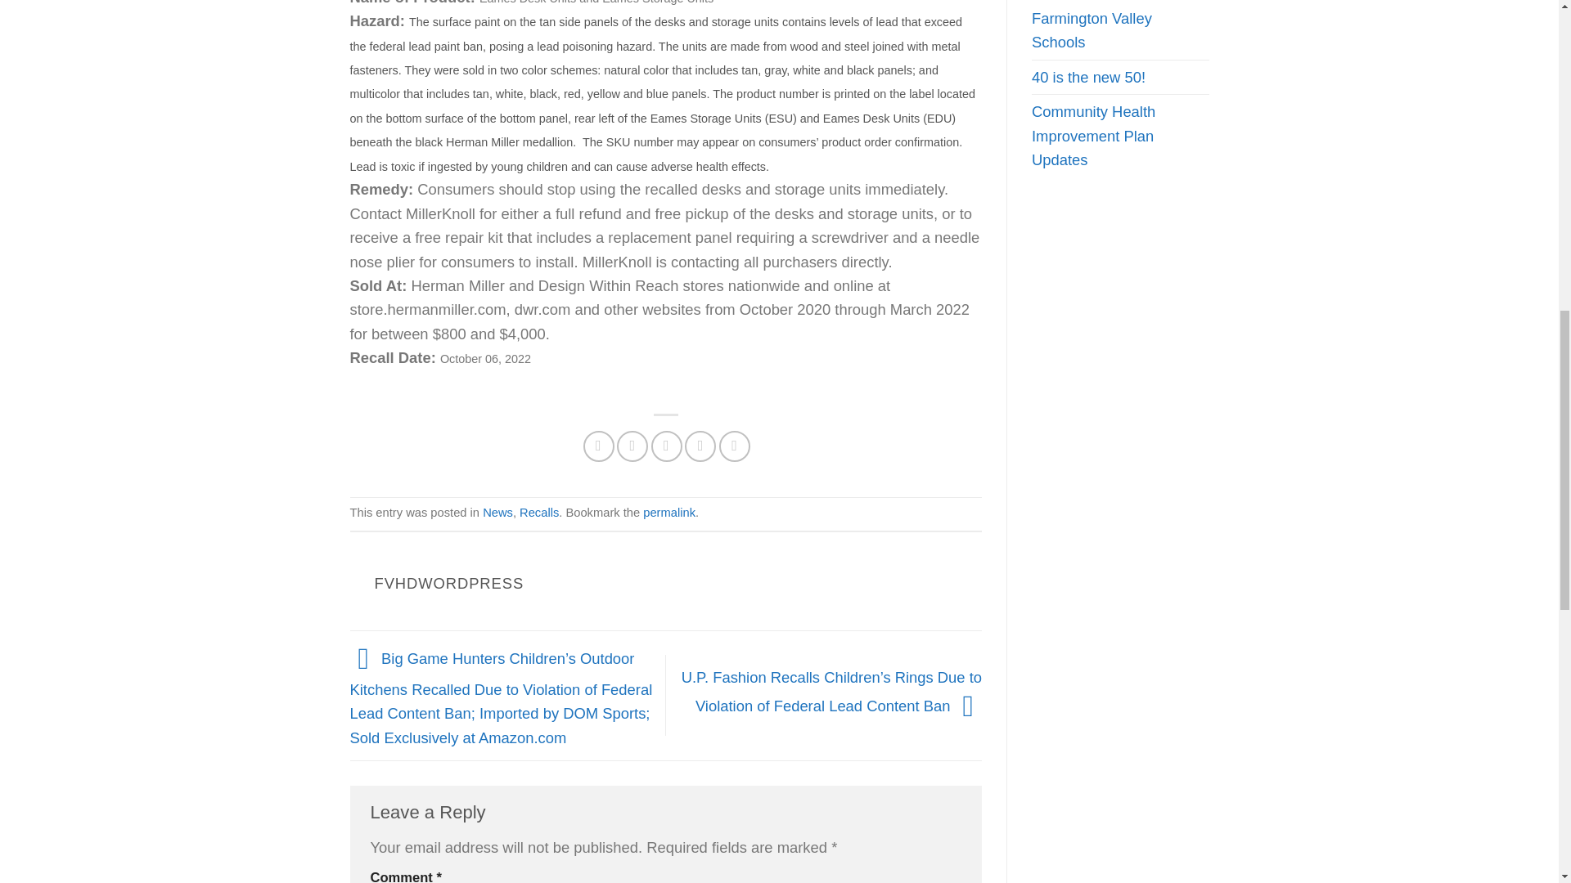  I want to click on News, so click(497, 512).